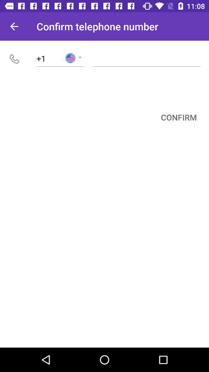 This screenshot has height=372, width=209. I want to click on go back, so click(14, 26).